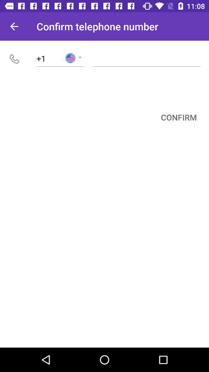 This screenshot has height=372, width=209. I want to click on go back, so click(14, 26).